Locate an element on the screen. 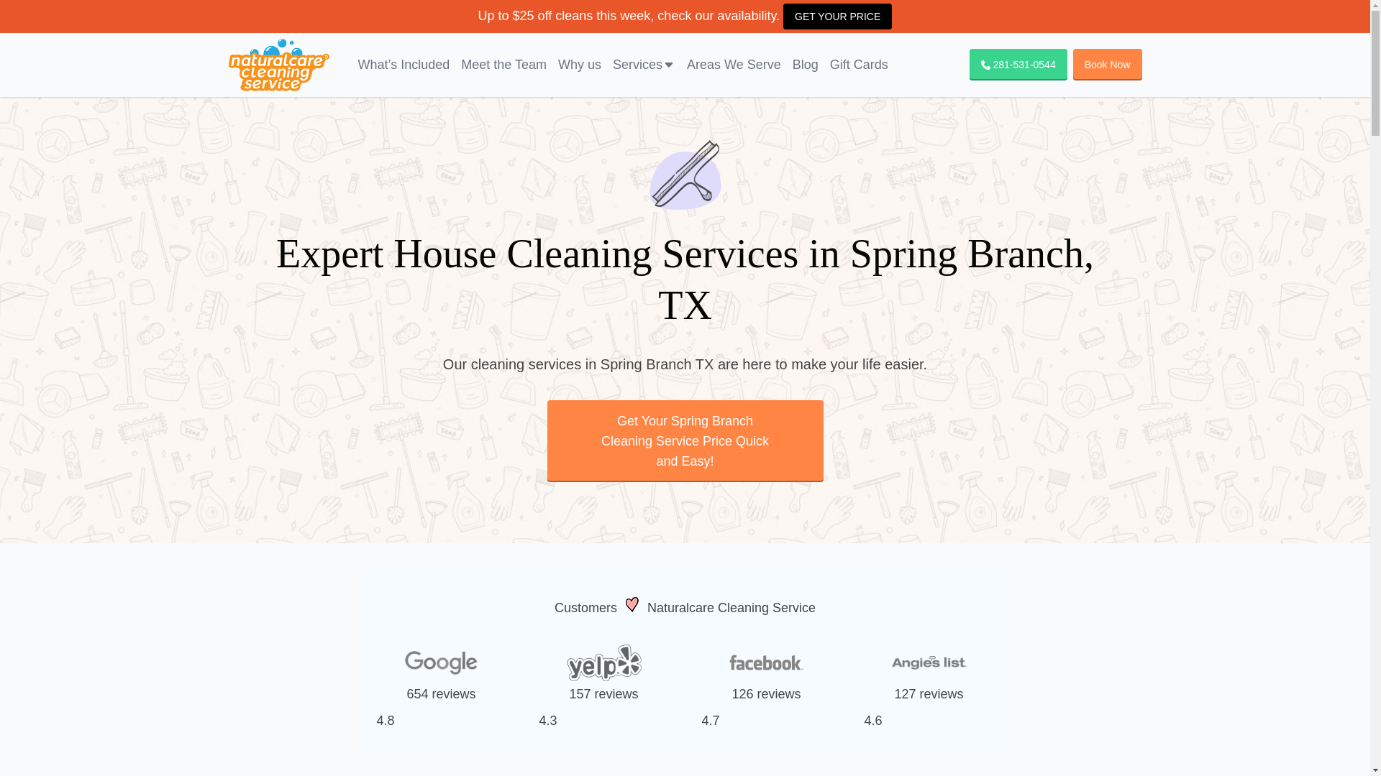 This screenshot has height=776, width=1381. Gift Cards is located at coordinates (859, 65).